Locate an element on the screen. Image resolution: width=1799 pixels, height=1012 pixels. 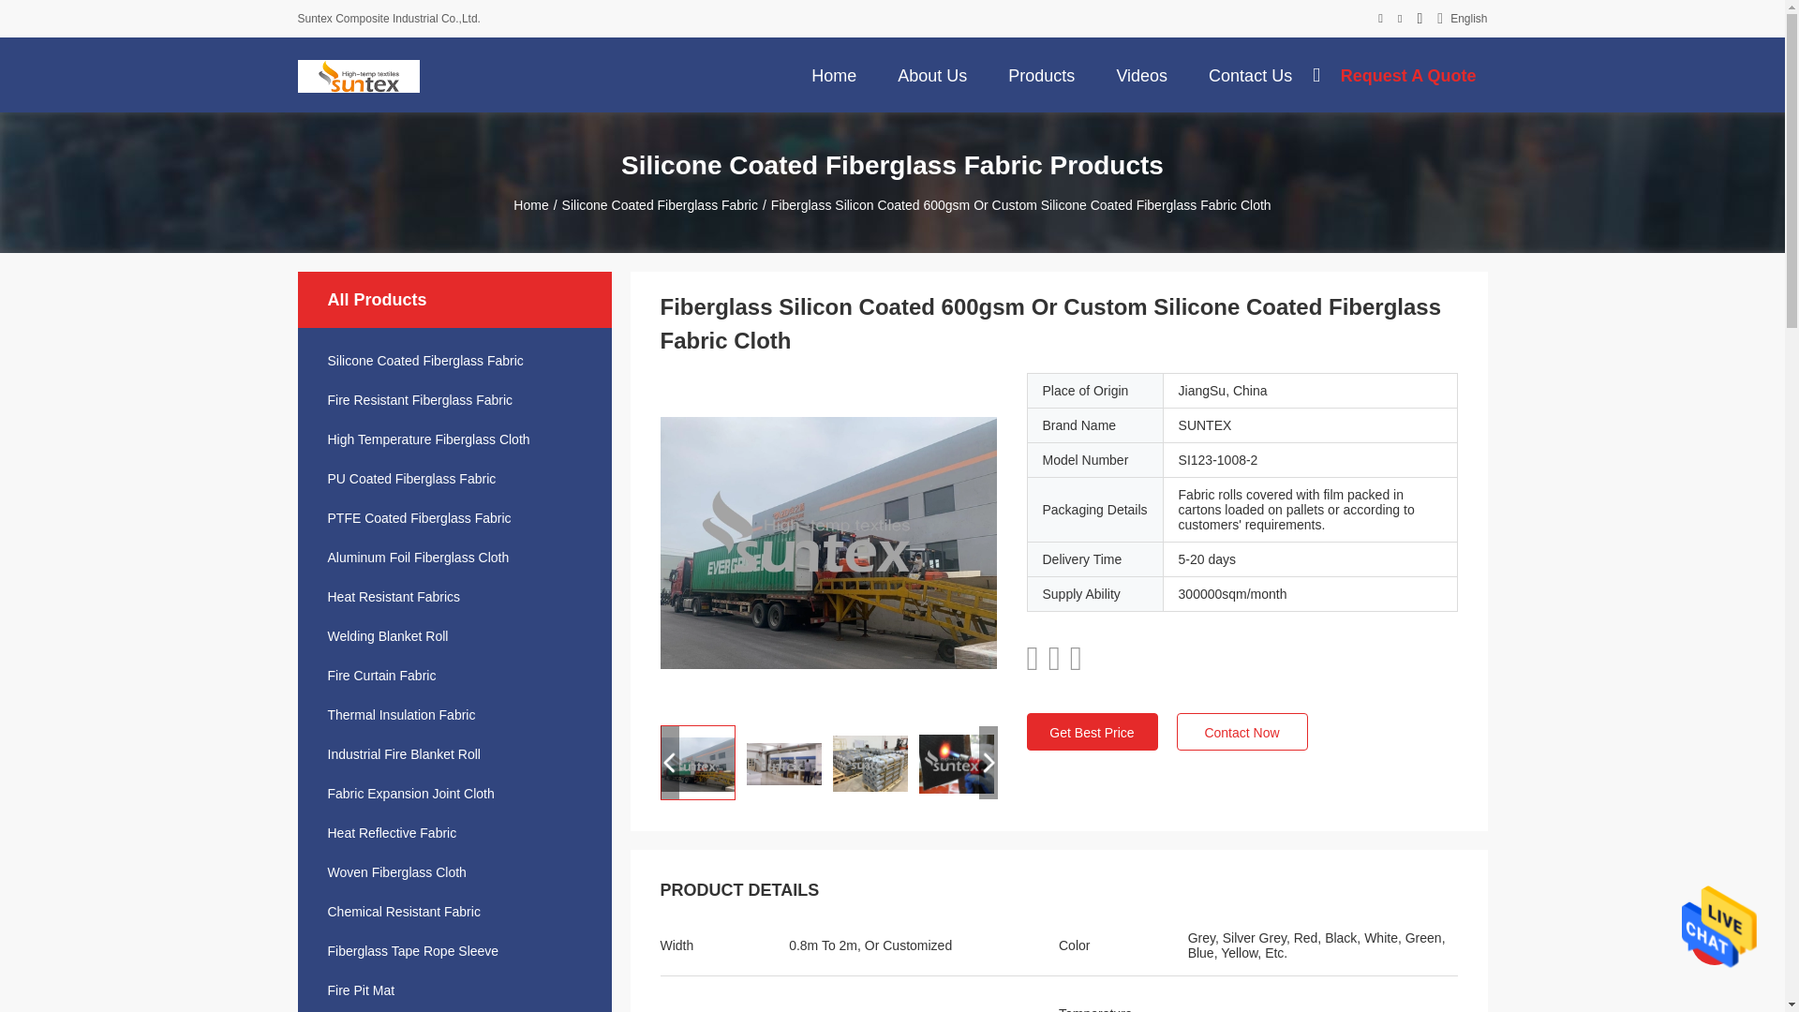
Suntex Composite Industrial Co.,Ltd. LinkedIn is located at coordinates (1420, 19).